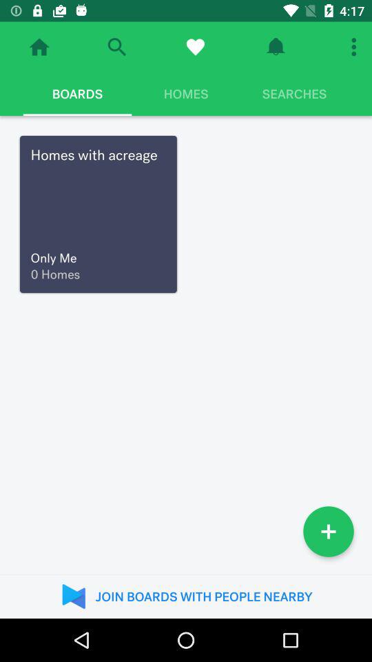 Image resolution: width=372 pixels, height=662 pixels. Describe the element at coordinates (329, 531) in the screenshot. I see `turn on the item below searches icon` at that location.